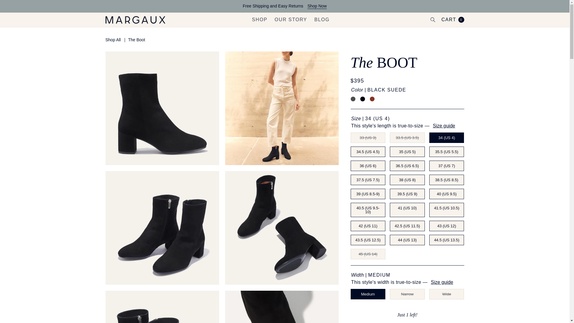 The height and width of the screenshot is (323, 574). I want to click on The Boot - Brandy Suede, so click(372, 99).